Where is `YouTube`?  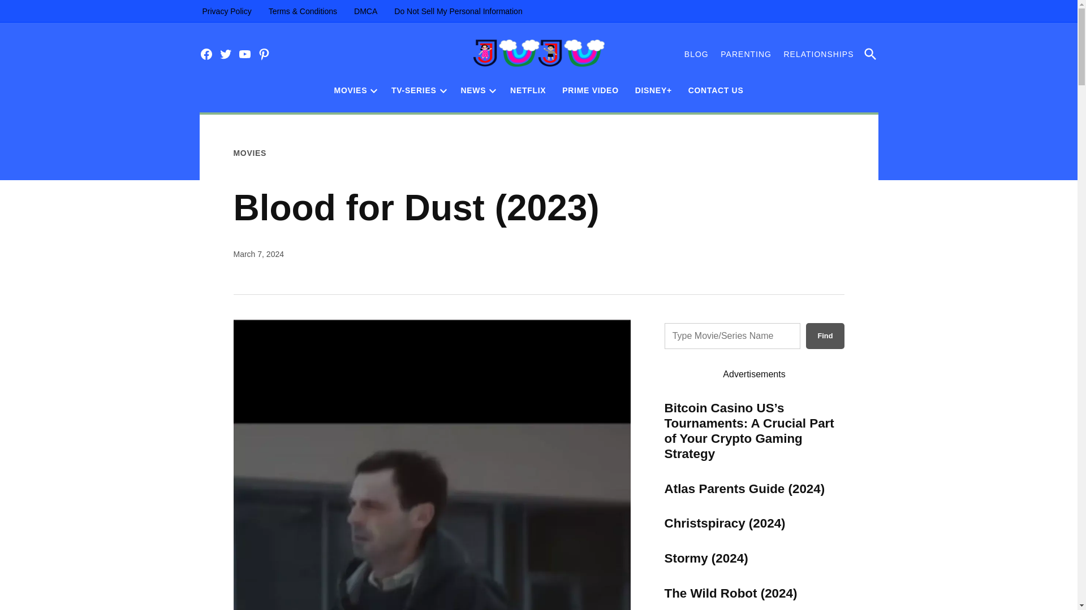
YouTube is located at coordinates (244, 54).